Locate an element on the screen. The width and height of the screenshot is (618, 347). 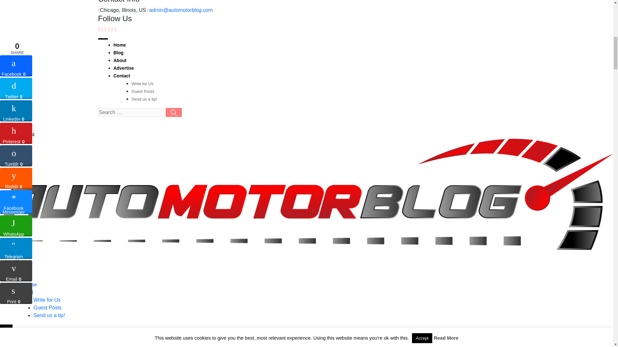
Contact is located at coordinates (24, 292).